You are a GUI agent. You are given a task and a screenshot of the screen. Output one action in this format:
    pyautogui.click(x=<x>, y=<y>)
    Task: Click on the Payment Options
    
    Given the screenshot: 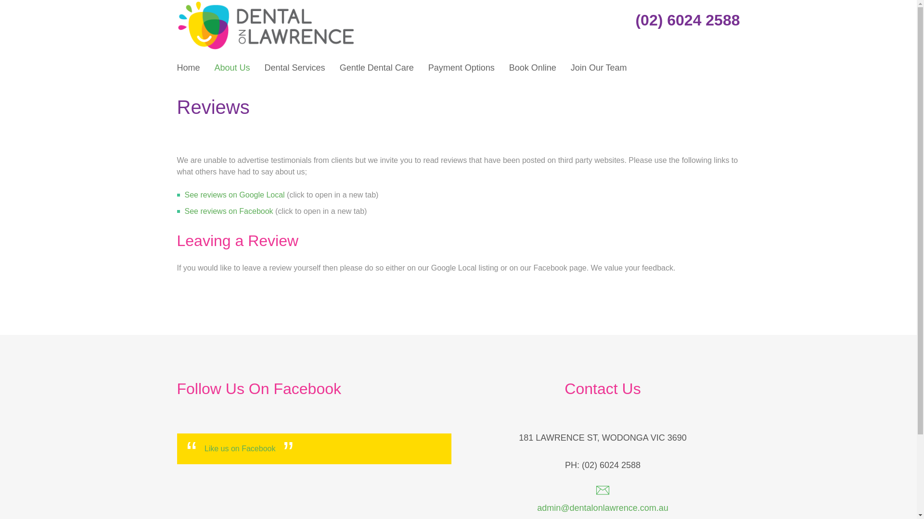 What is the action you would take?
    pyautogui.click(x=462, y=68)
    